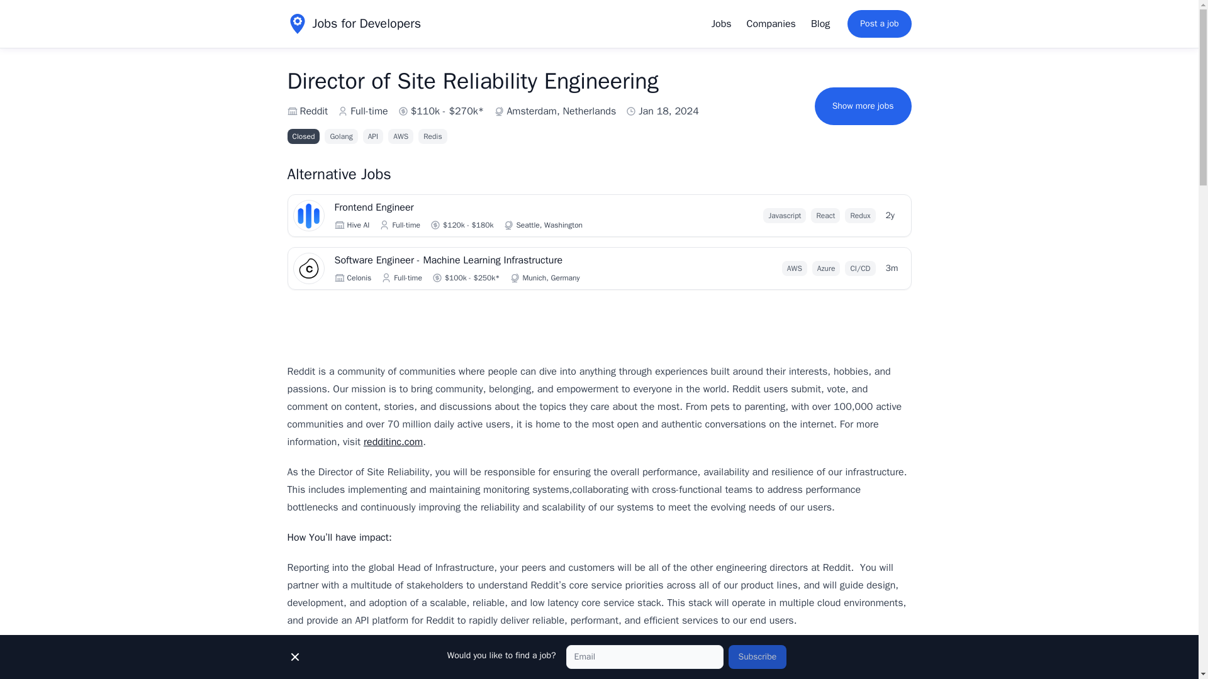  Describe the element at coordinates (863, 106) in the screenshot. I see `Show more jobs` at that location.